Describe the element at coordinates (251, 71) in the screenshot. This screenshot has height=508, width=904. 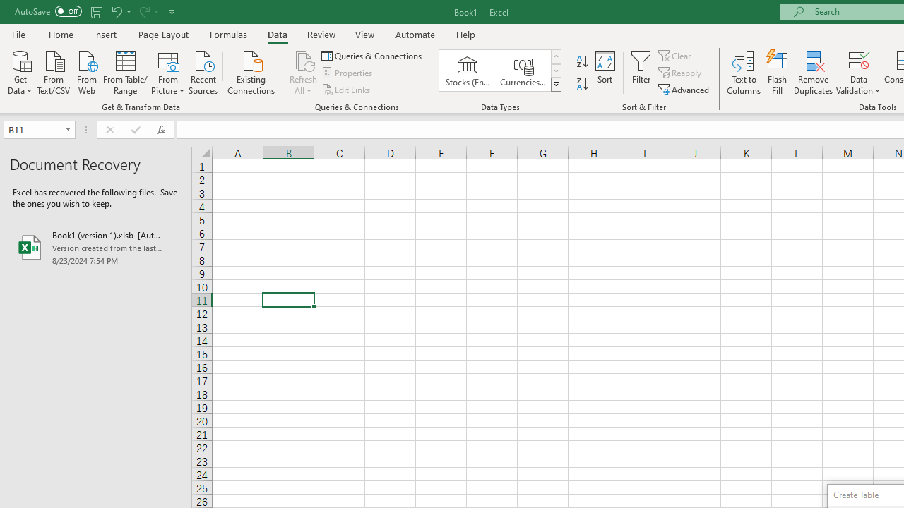
I see `Existing Connections` at that location.